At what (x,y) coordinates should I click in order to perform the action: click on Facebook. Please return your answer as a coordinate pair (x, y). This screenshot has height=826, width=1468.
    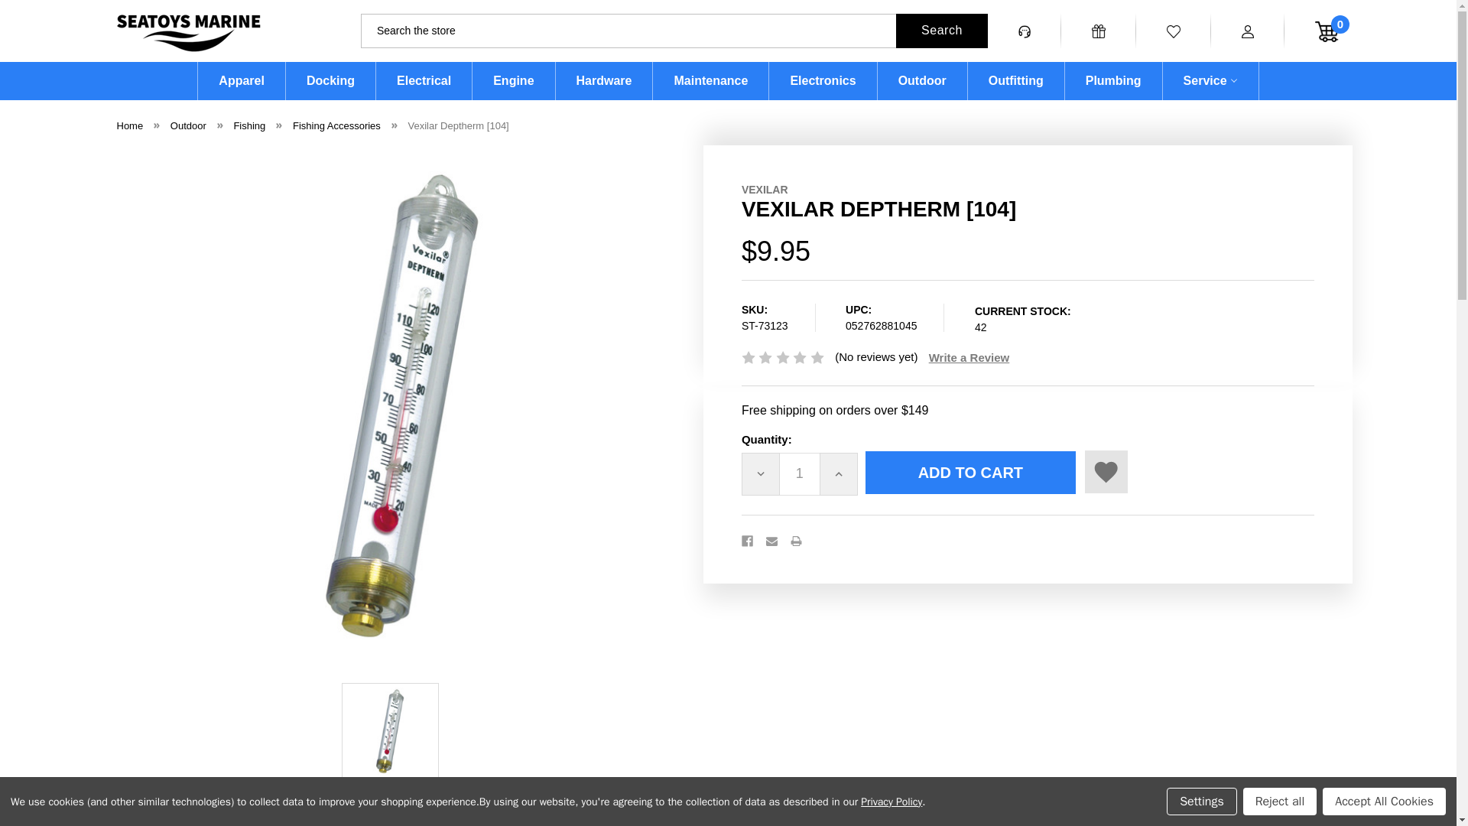
    Looking at the image, I should click on (746, 540).